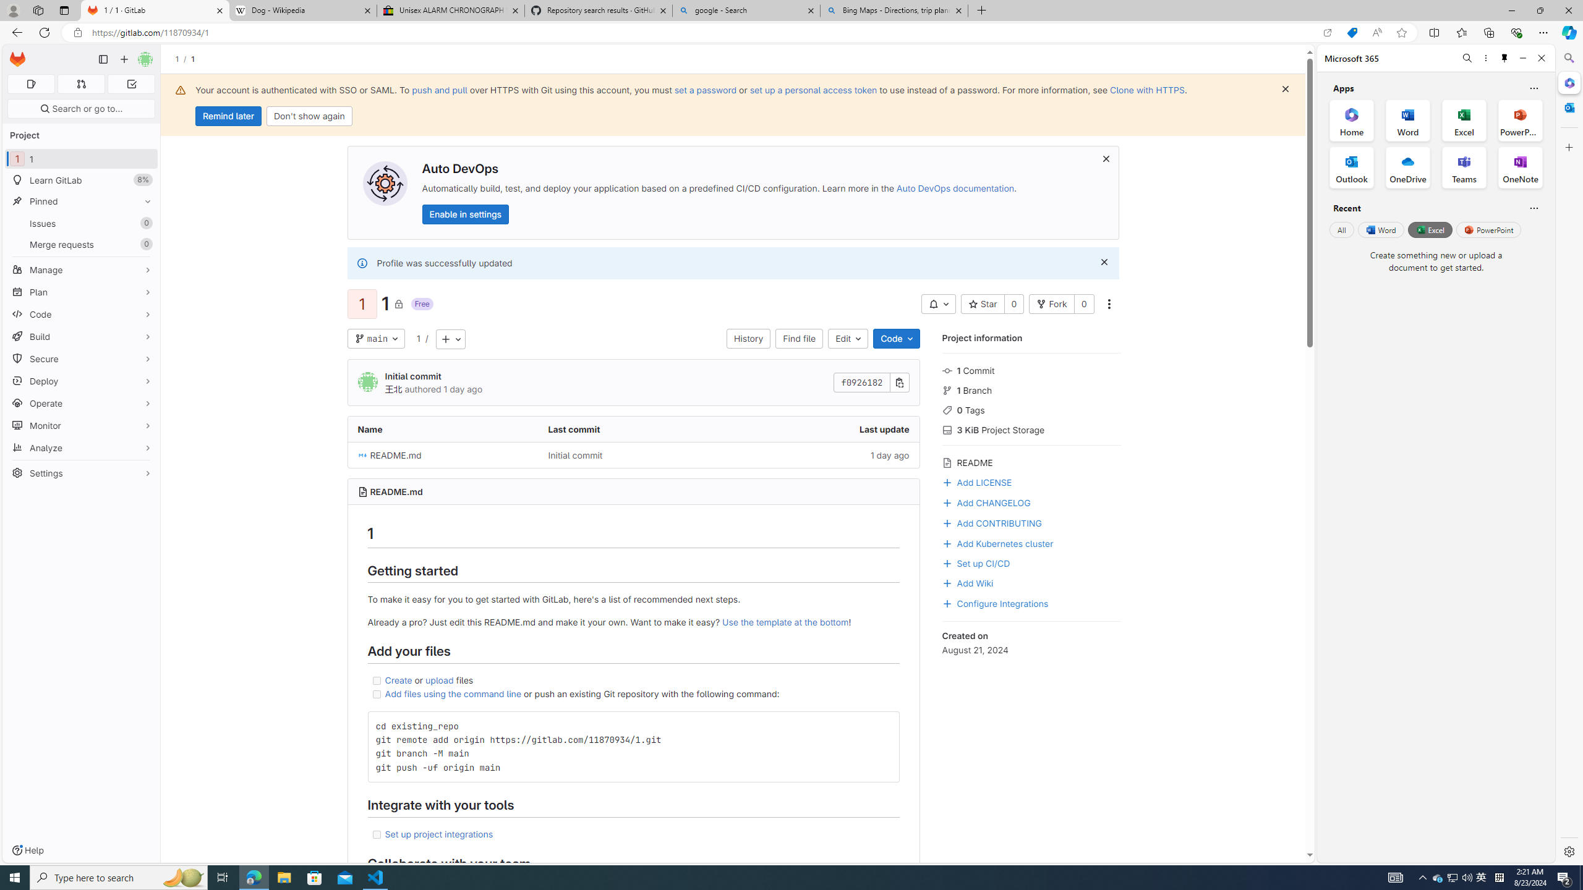  What do you see at coordinates (1568, 147) in the screenshot?
I see `Customize` at bounding box center [1568, 147].